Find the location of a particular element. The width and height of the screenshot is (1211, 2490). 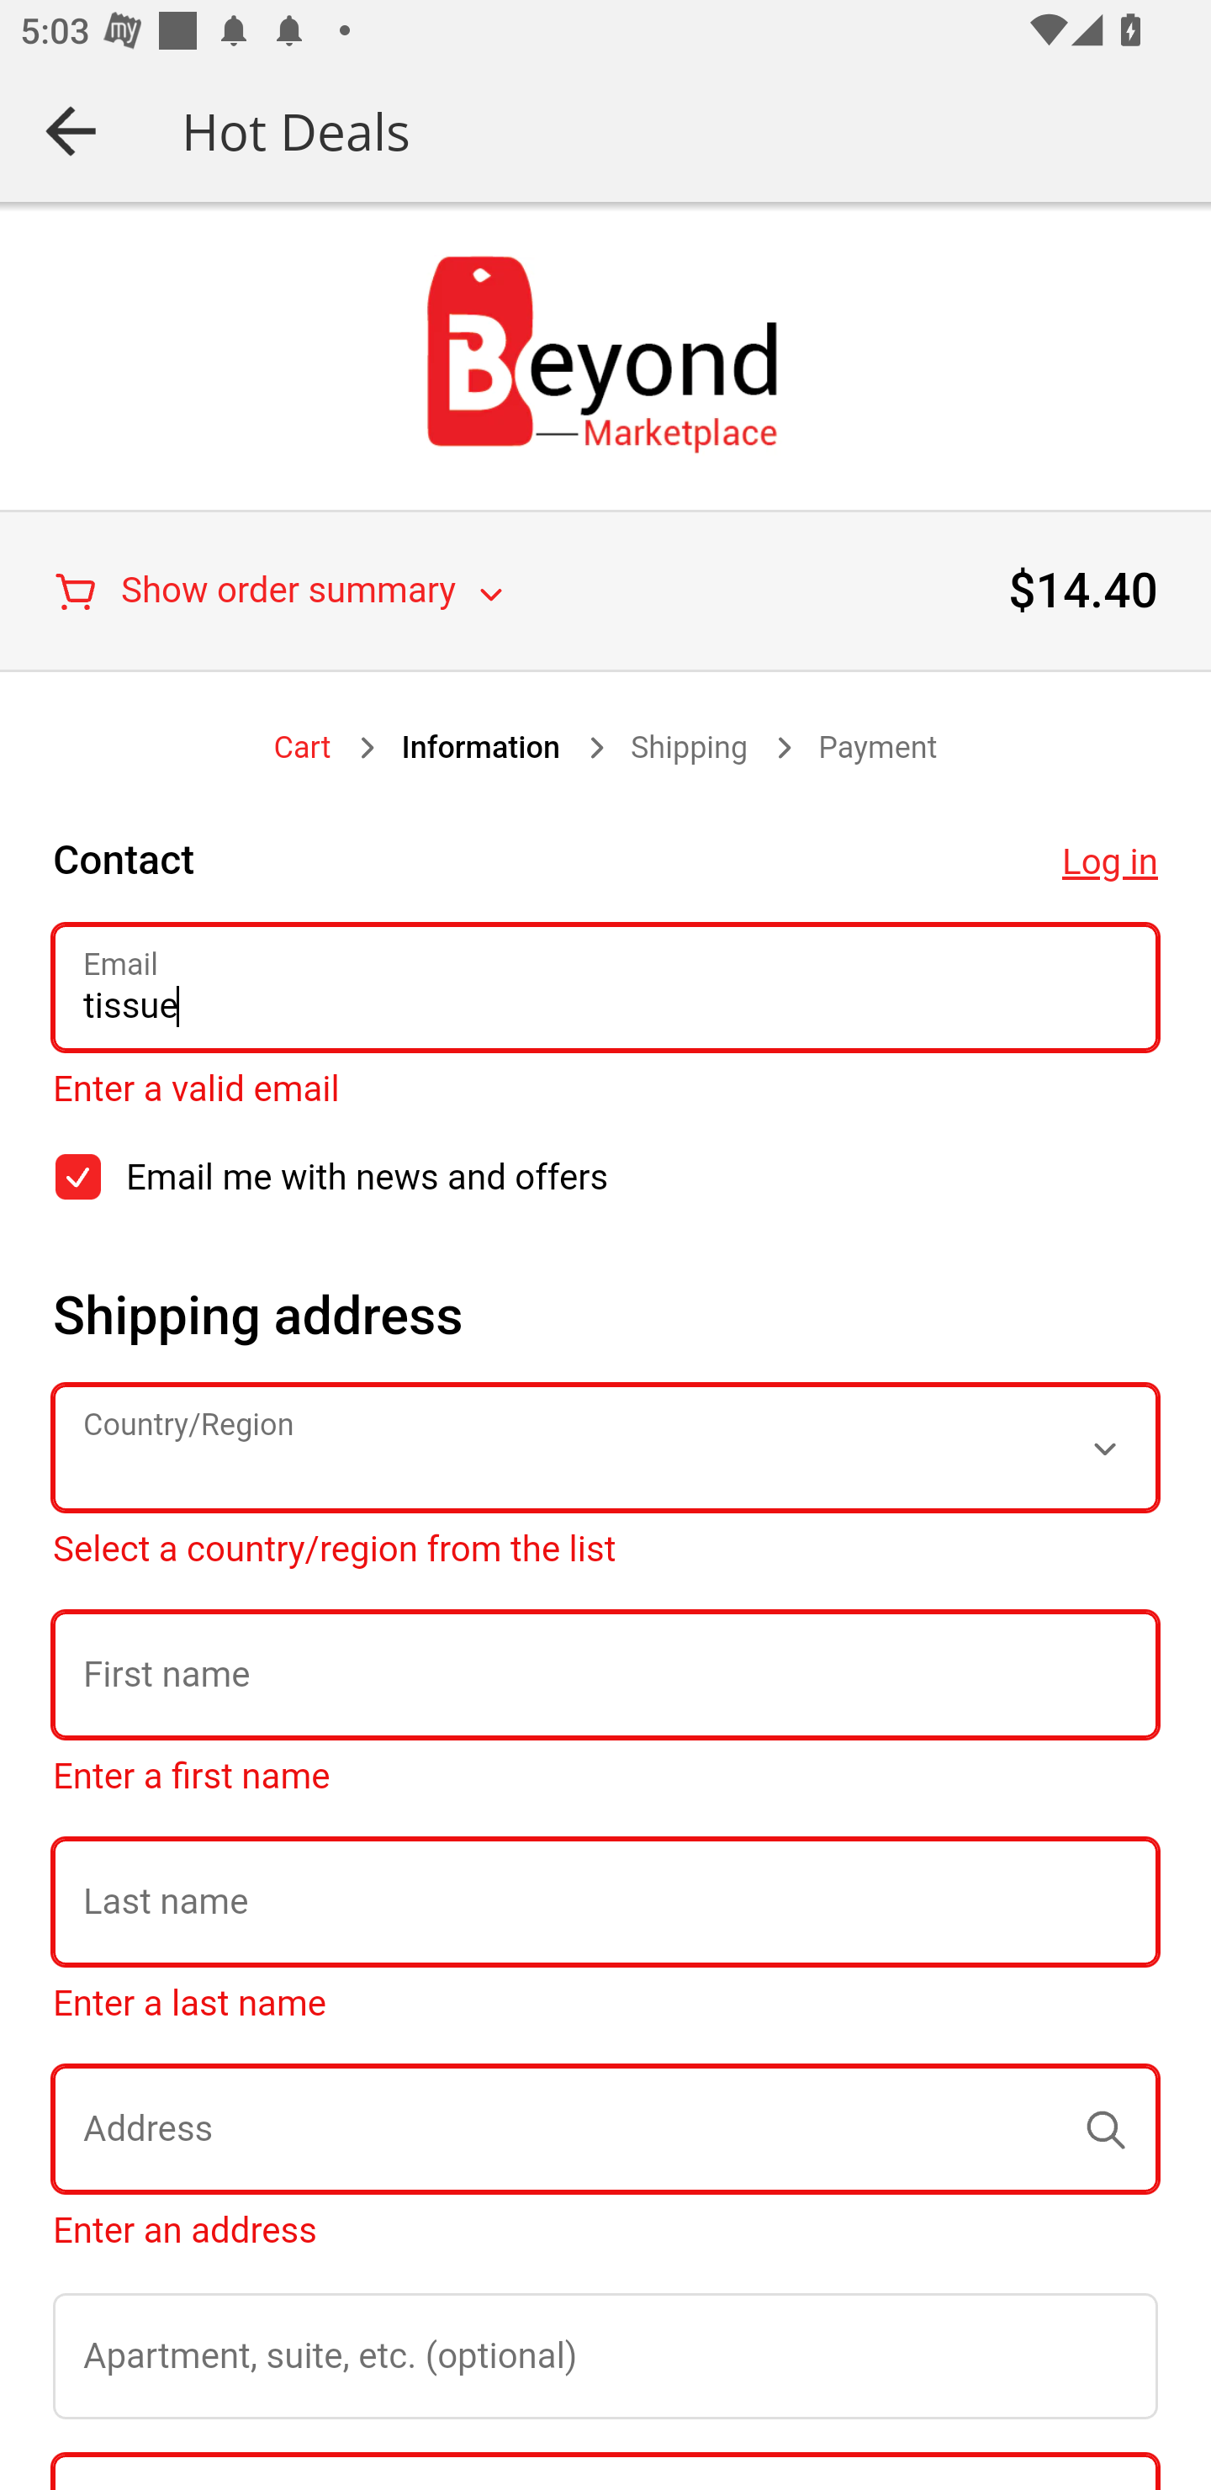

Email me with news and offers is located at coordinates (77, 1176).